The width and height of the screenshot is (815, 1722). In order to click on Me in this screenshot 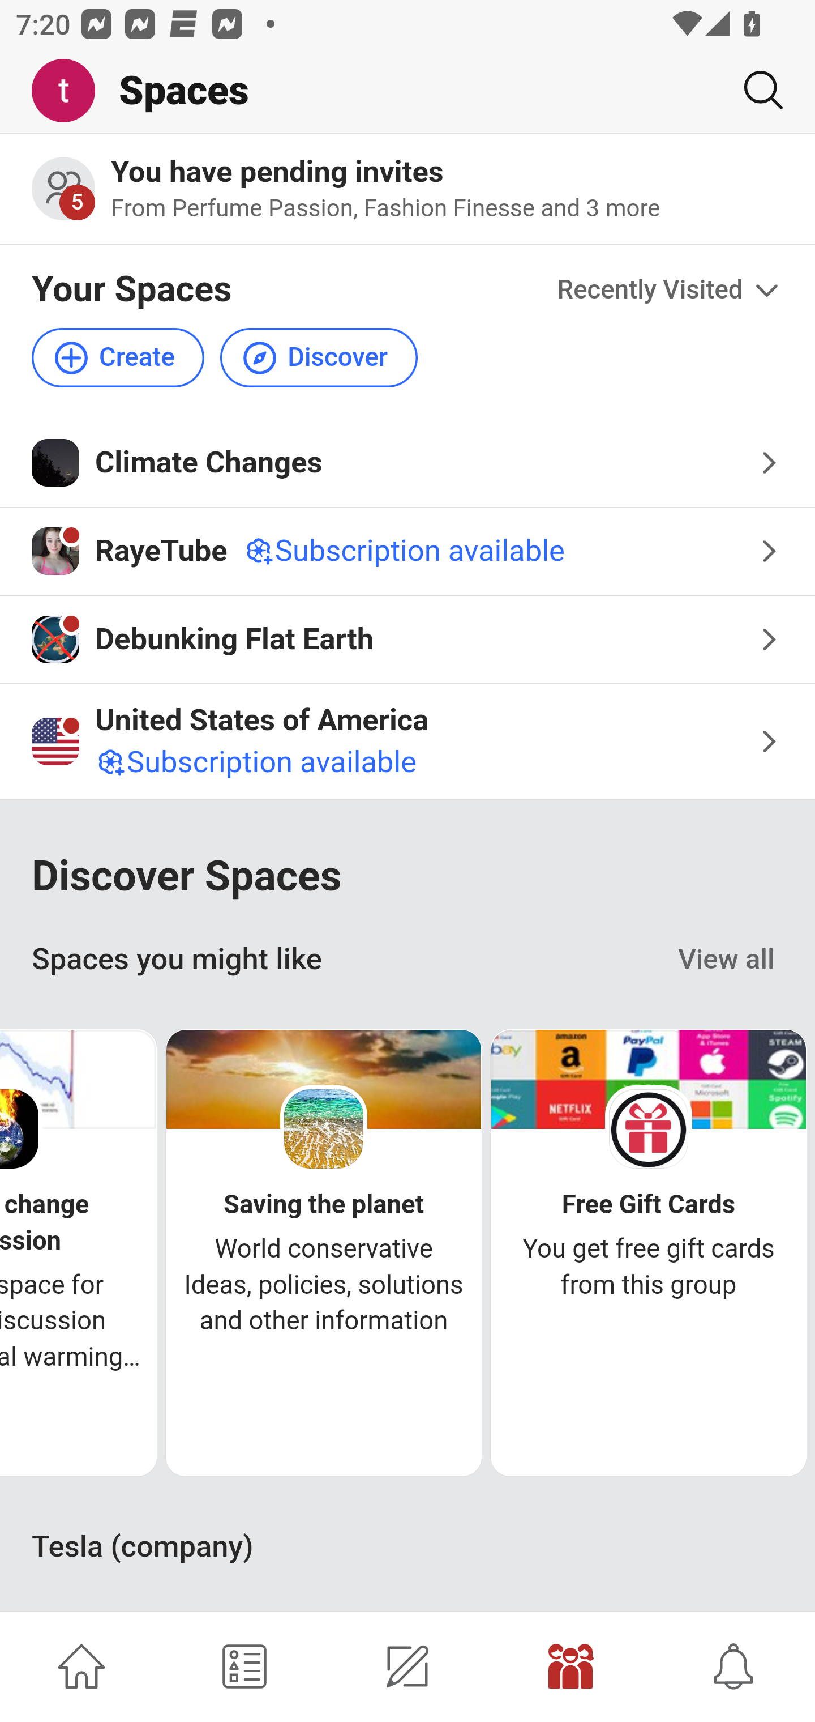, I will do `click(71, 91)`.